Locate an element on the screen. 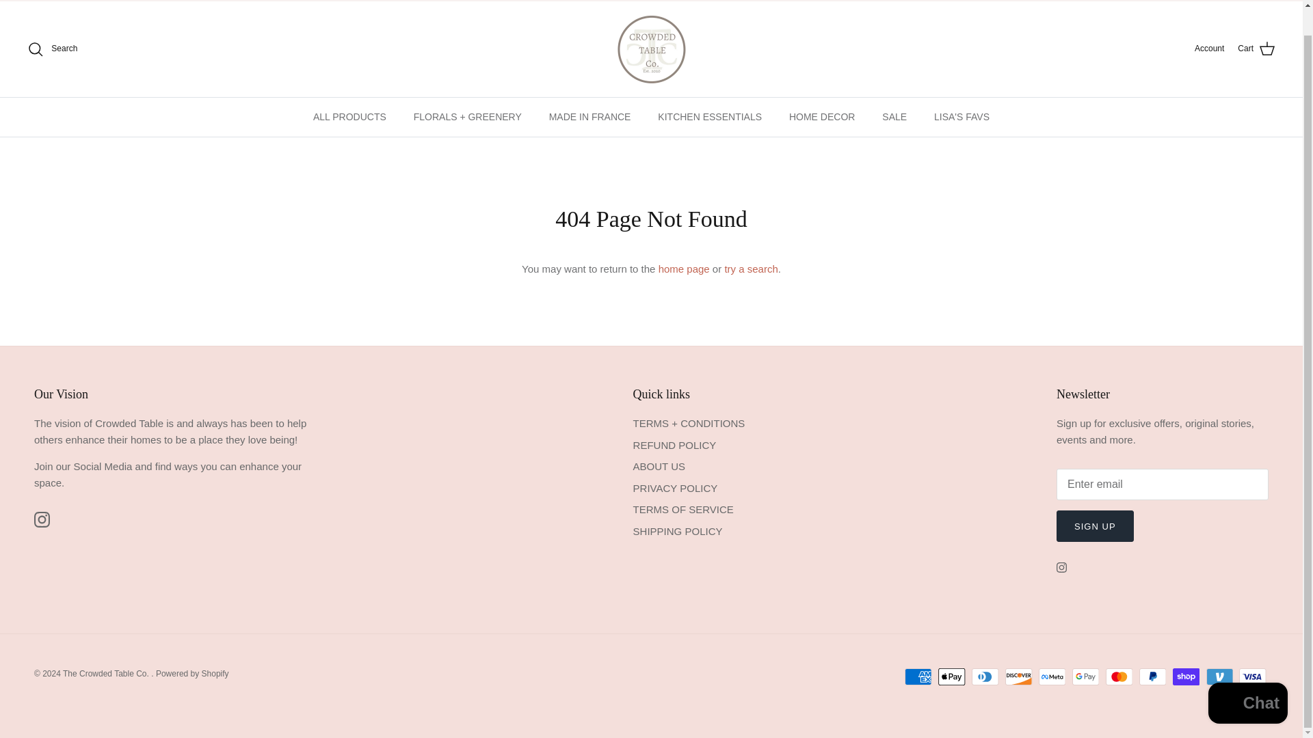 This screenshot has height=738, width=1313. MADE IN FRANCE is located at coordinates (589, 116).